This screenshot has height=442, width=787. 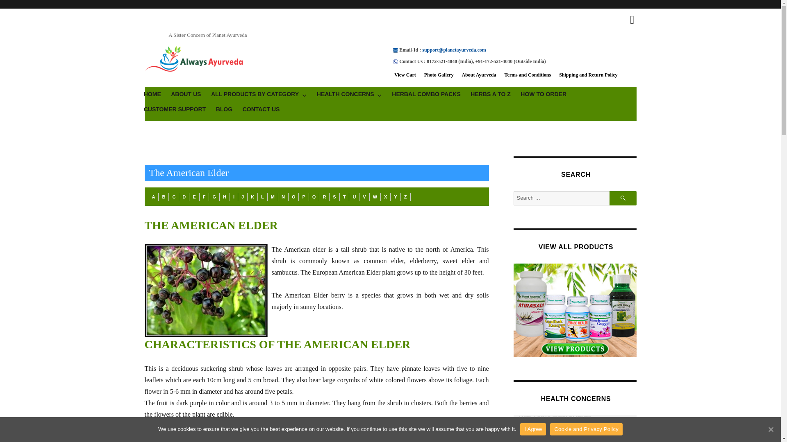 What do you see at coordinates (259, 94) in the screenshot?
I see `ALL PRODUCTS BY CATEGORY` at bounding box center [259, 94].